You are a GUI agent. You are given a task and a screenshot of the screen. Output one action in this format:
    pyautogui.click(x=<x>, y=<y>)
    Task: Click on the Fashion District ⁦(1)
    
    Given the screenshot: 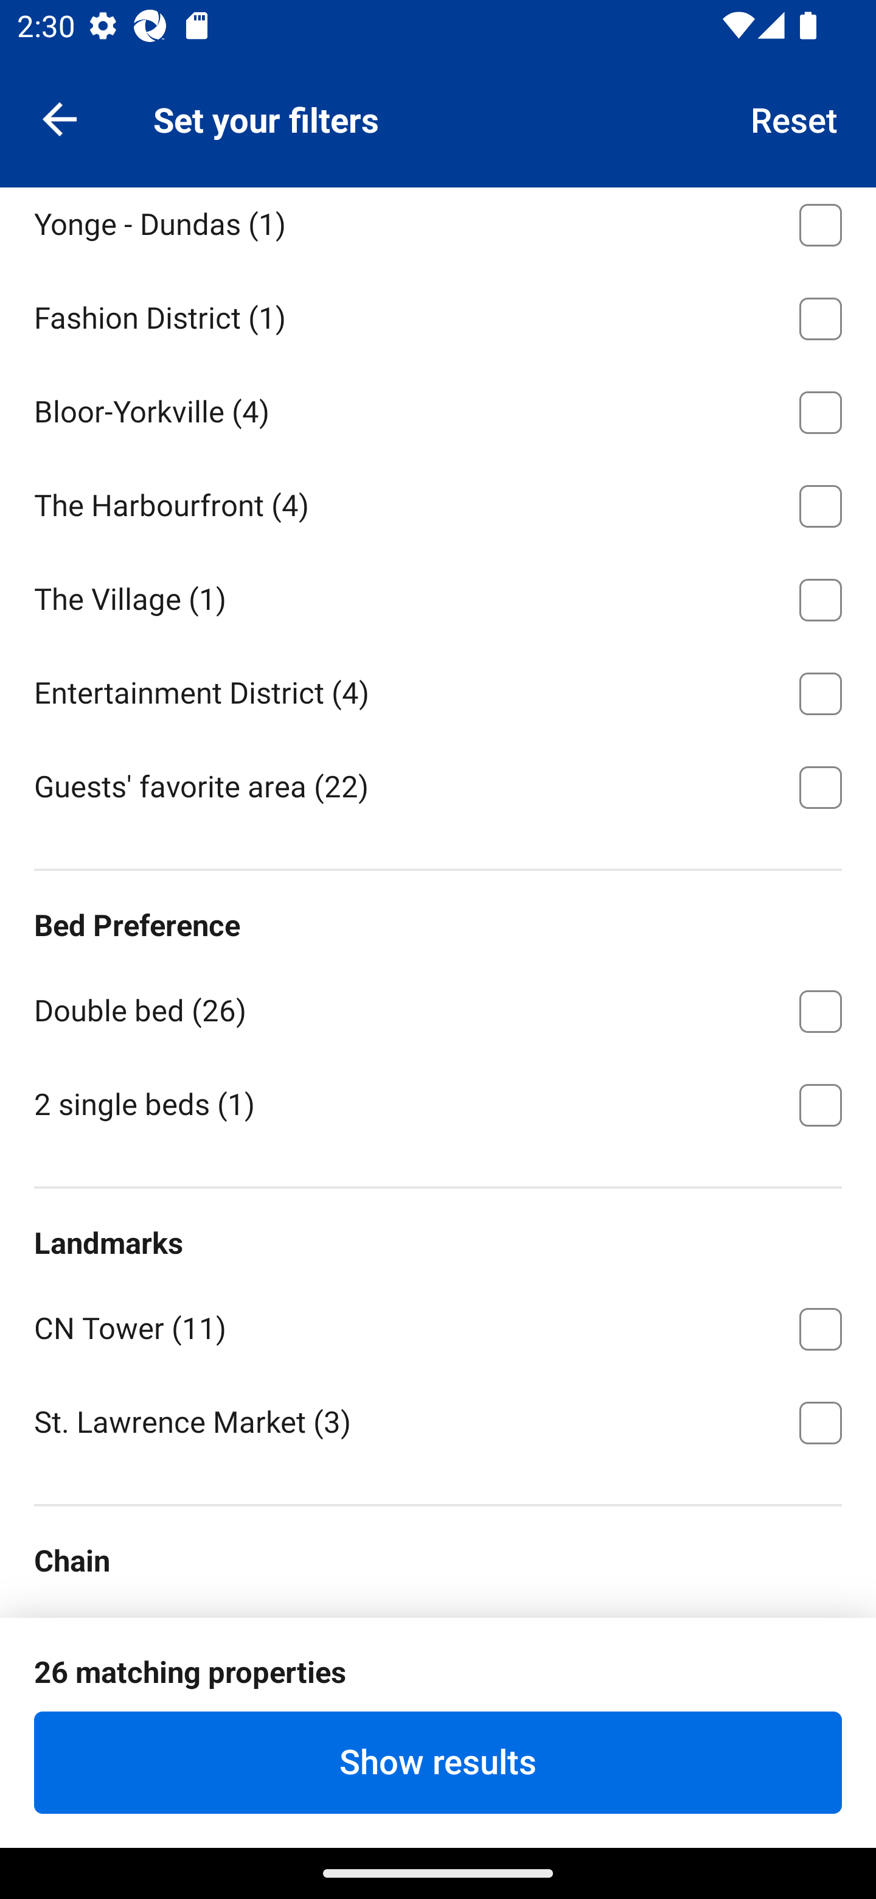 What is the action you would take?
    pyautogui.click(x=438, y=314)
    